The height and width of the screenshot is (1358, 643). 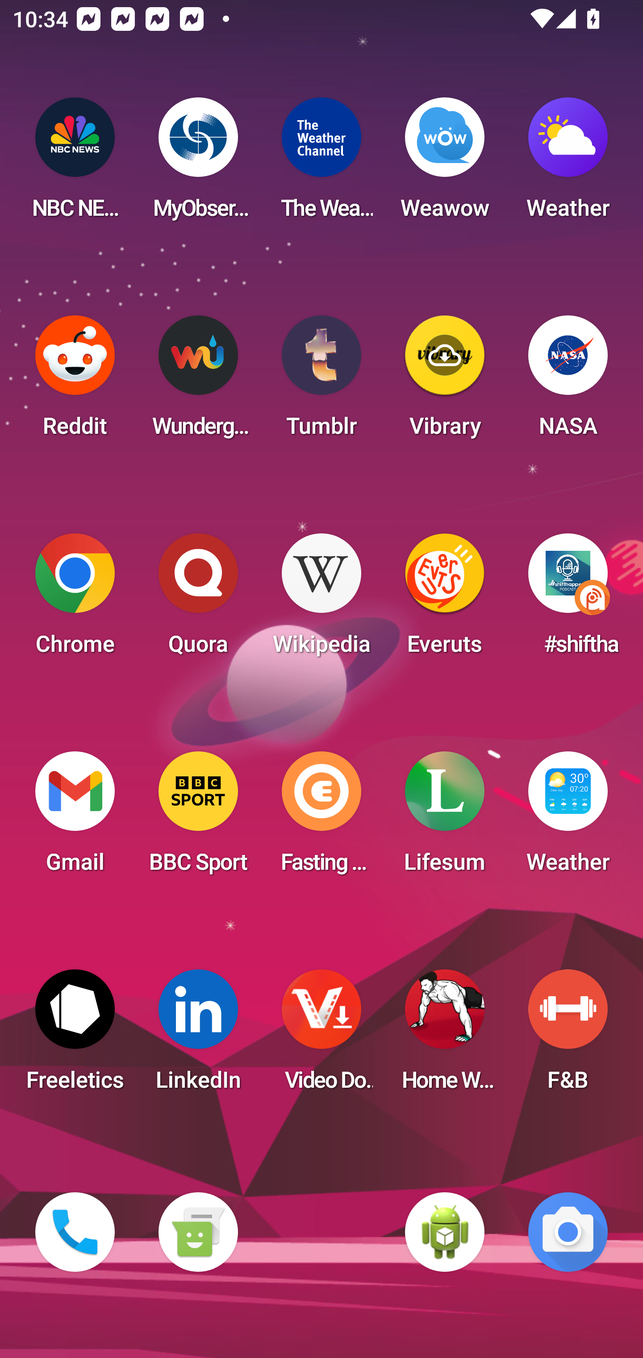 What do you see at coordinates (321, 817) in the screenshot?
I see `Fasting Coach` at bounding box center [321, 817].